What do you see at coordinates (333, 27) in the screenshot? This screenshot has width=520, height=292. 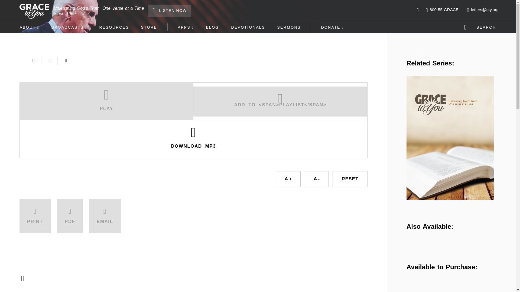 I see `DONATE` at bounding box center [333, 27].